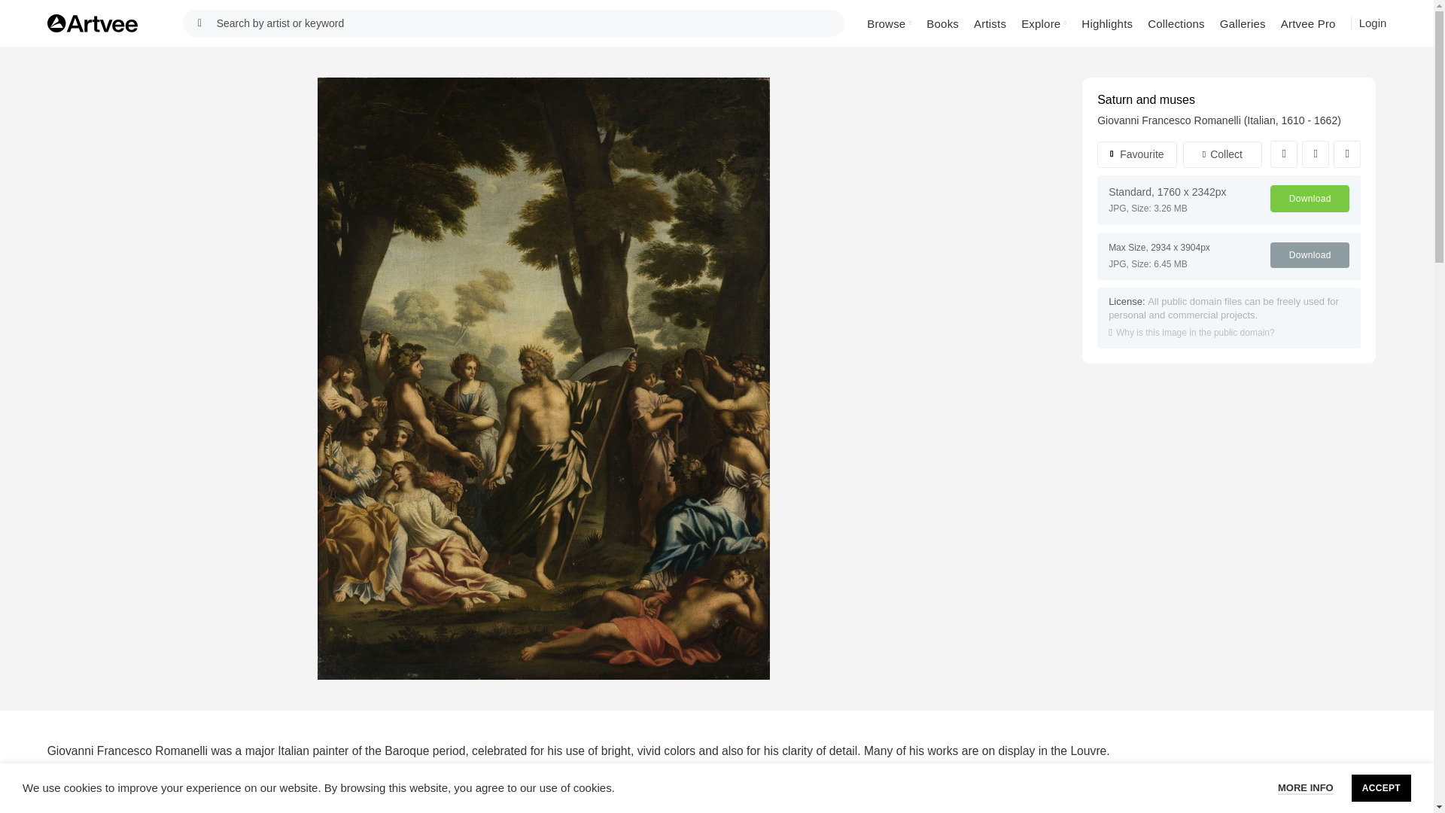 The height and width of the screenshot is (813, 1445). Describe the element at coordinates (1242, 23) in the screenshot. I see `Galleries` at that location.